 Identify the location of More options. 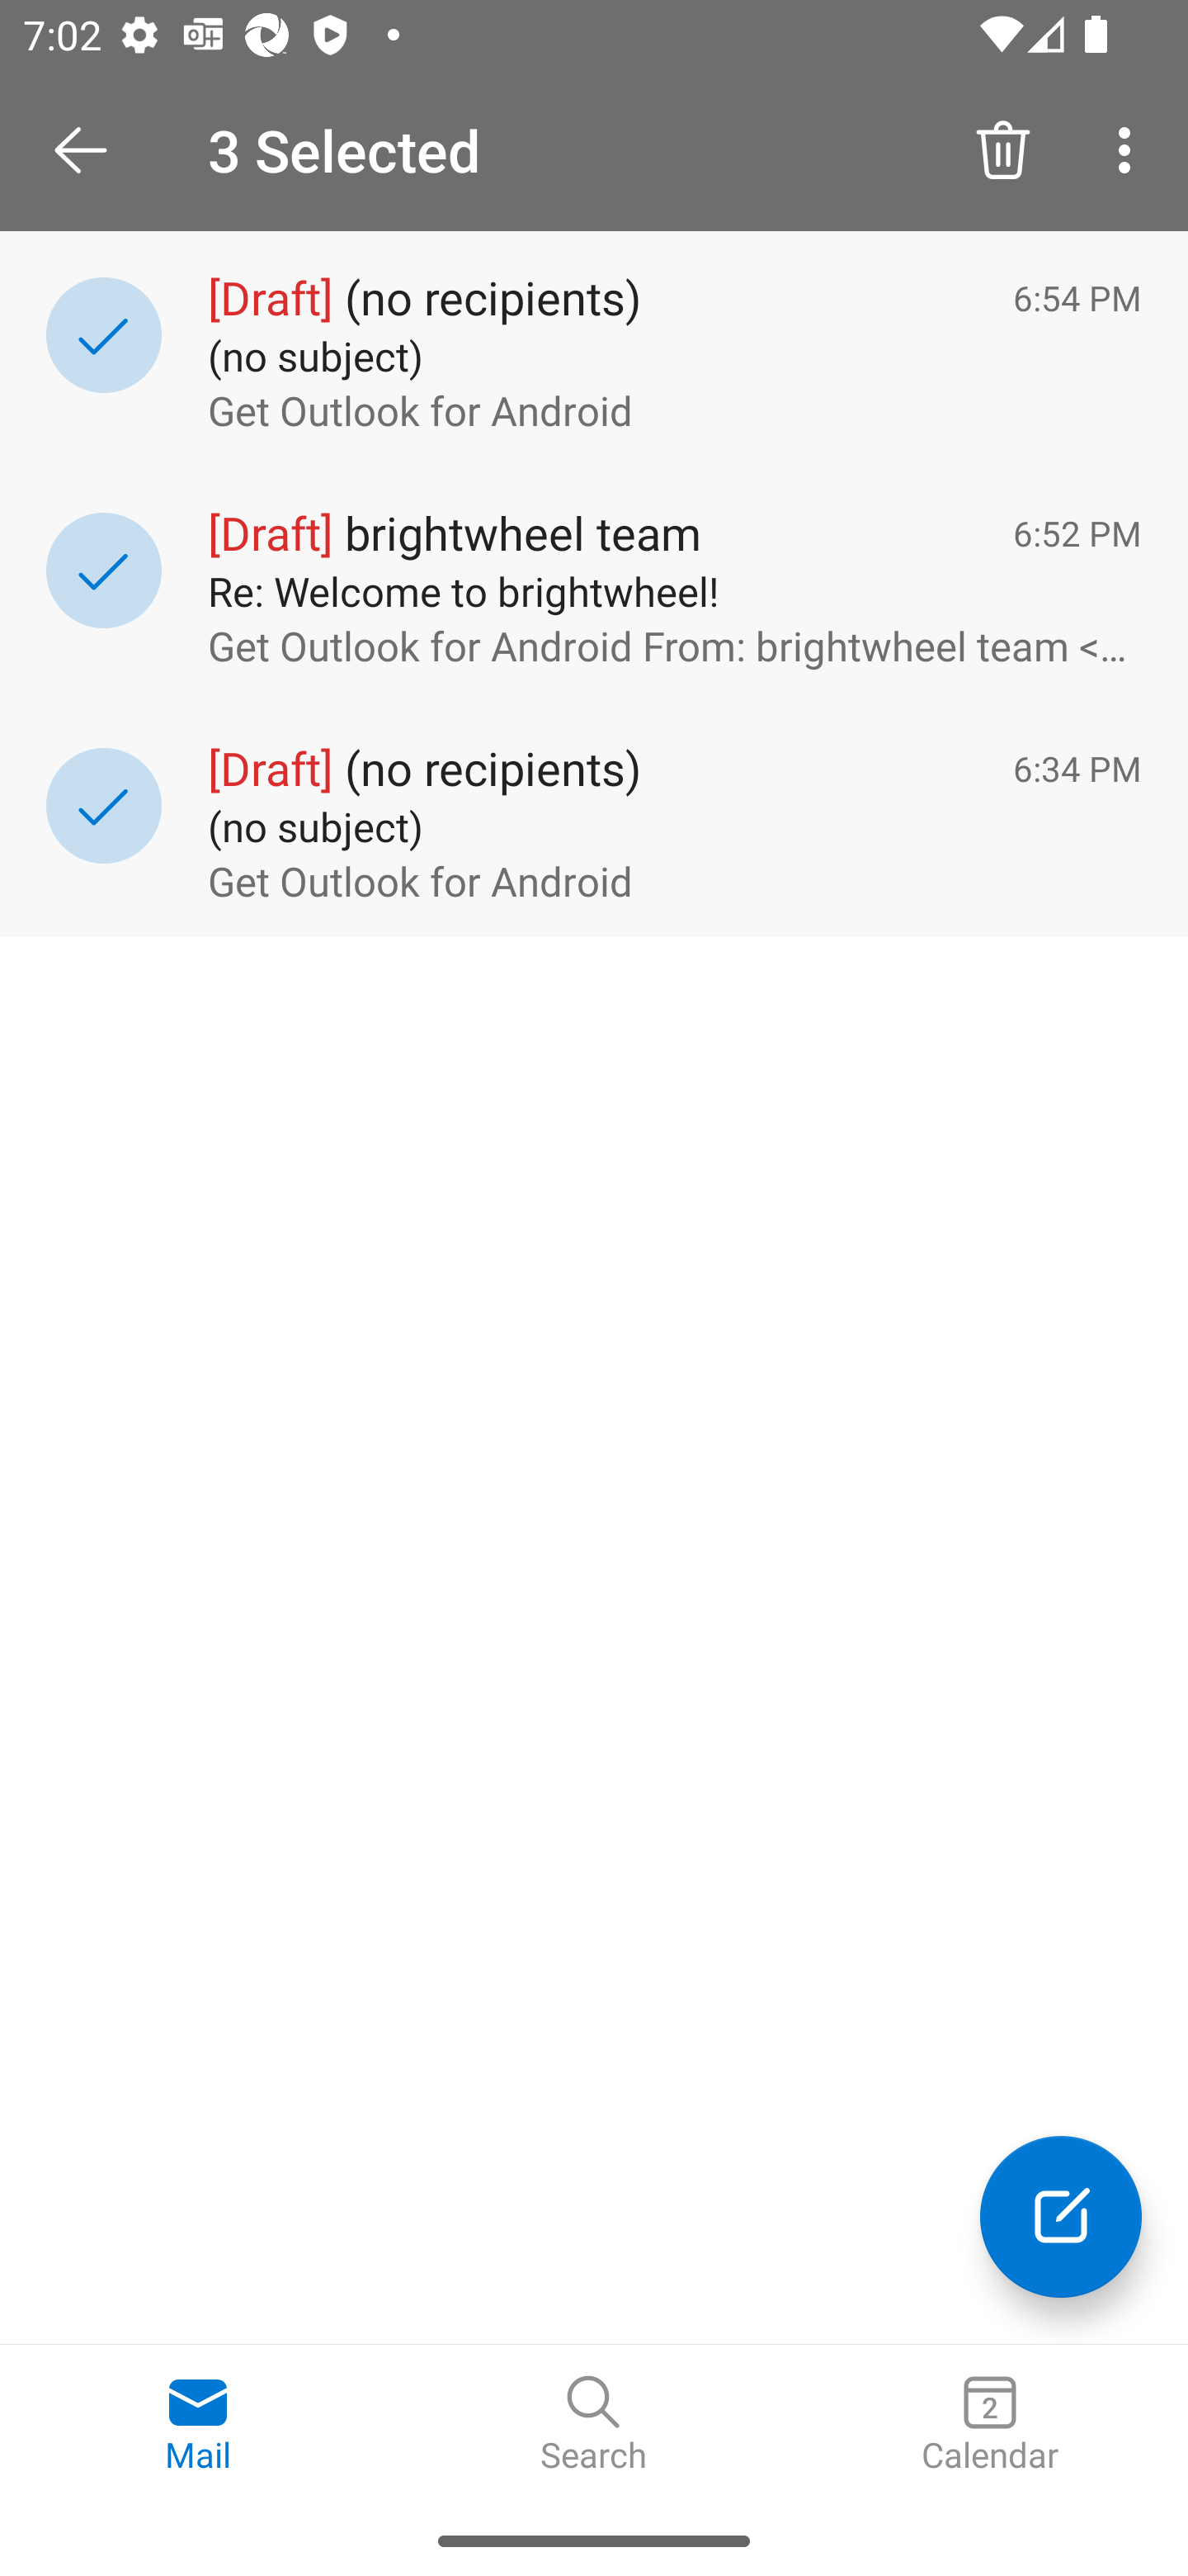
(1130, 149).